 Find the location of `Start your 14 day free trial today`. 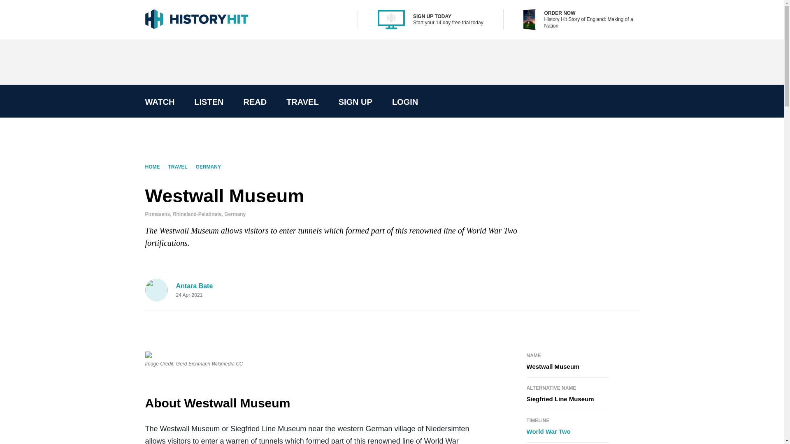

Start your 14 day free trial today is located at coordinates (448, 22).